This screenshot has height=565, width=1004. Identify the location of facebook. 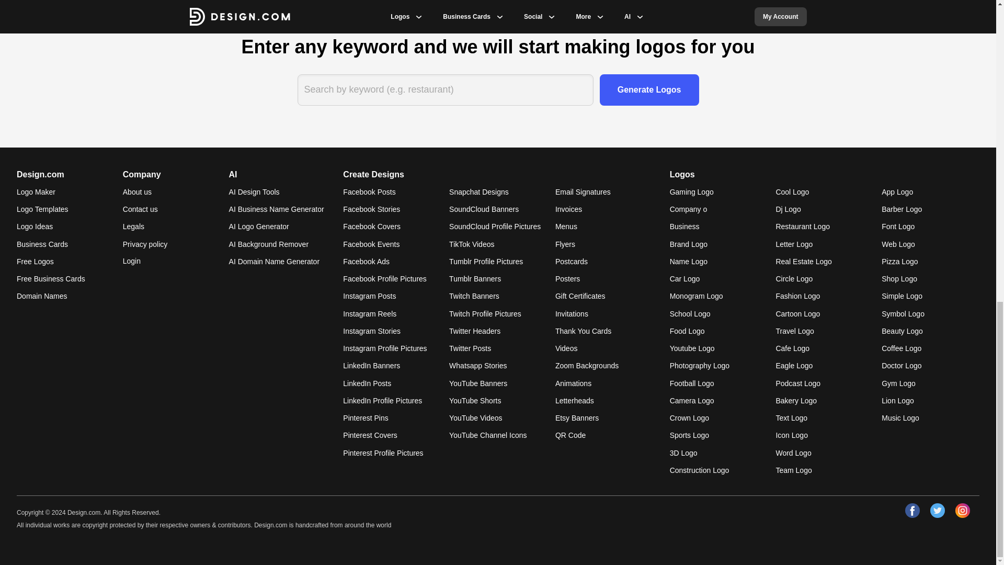
(912, 511).